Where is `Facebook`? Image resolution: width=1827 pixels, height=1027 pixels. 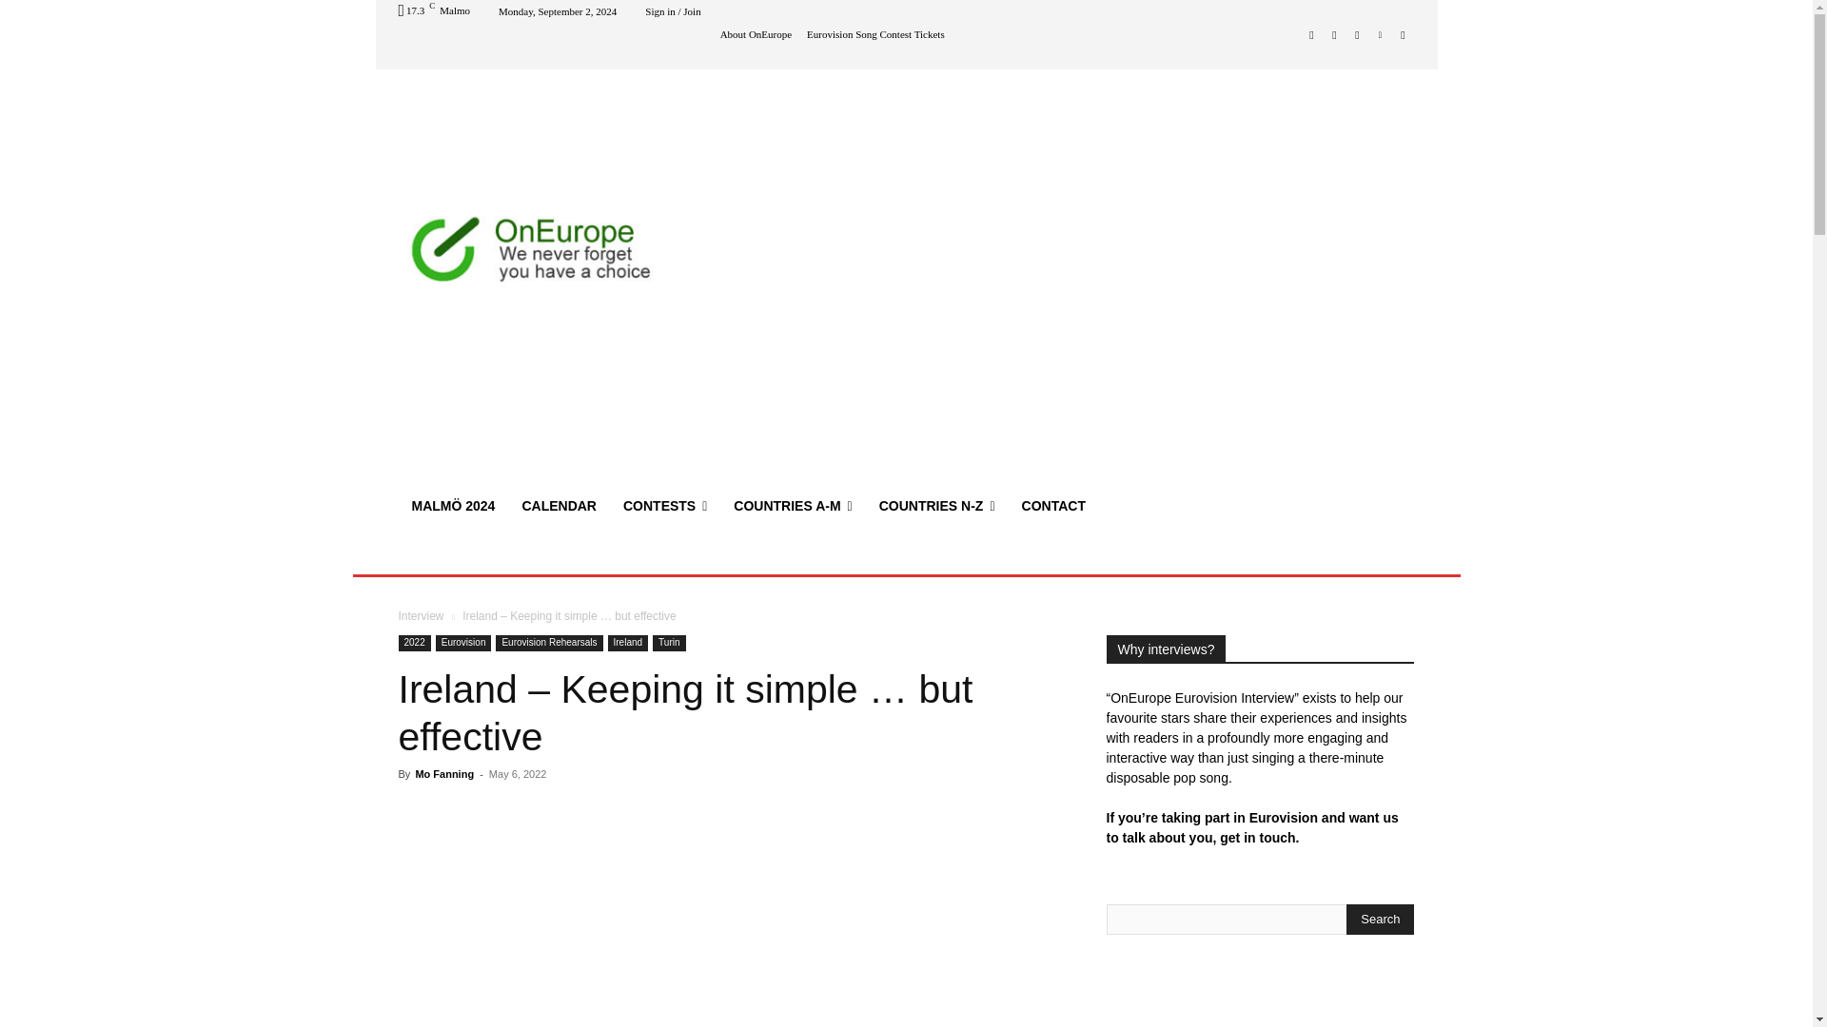 Facebook is located at coordinates (1311, 33).